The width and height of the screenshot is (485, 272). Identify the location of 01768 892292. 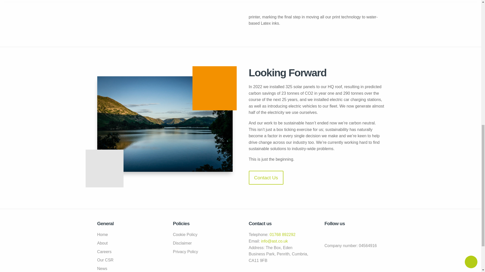
(282, 234).